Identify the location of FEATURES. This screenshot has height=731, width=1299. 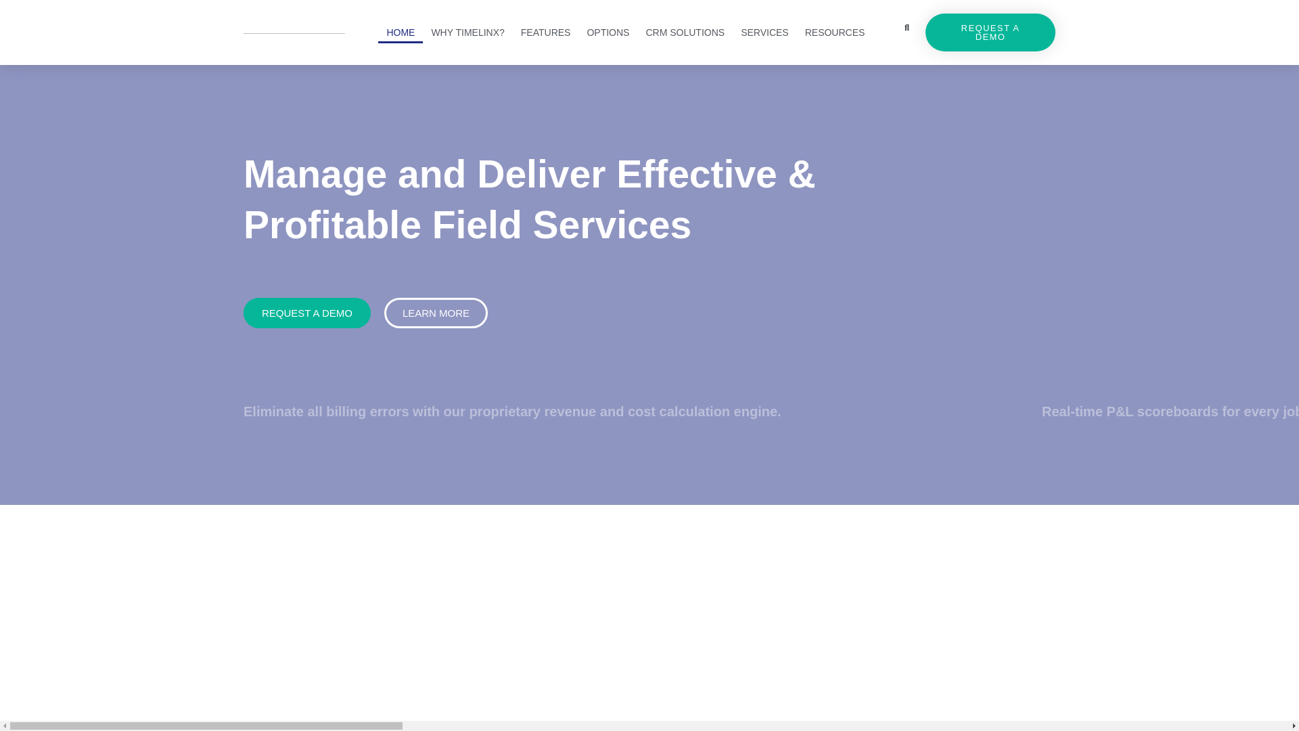
(546, 32).